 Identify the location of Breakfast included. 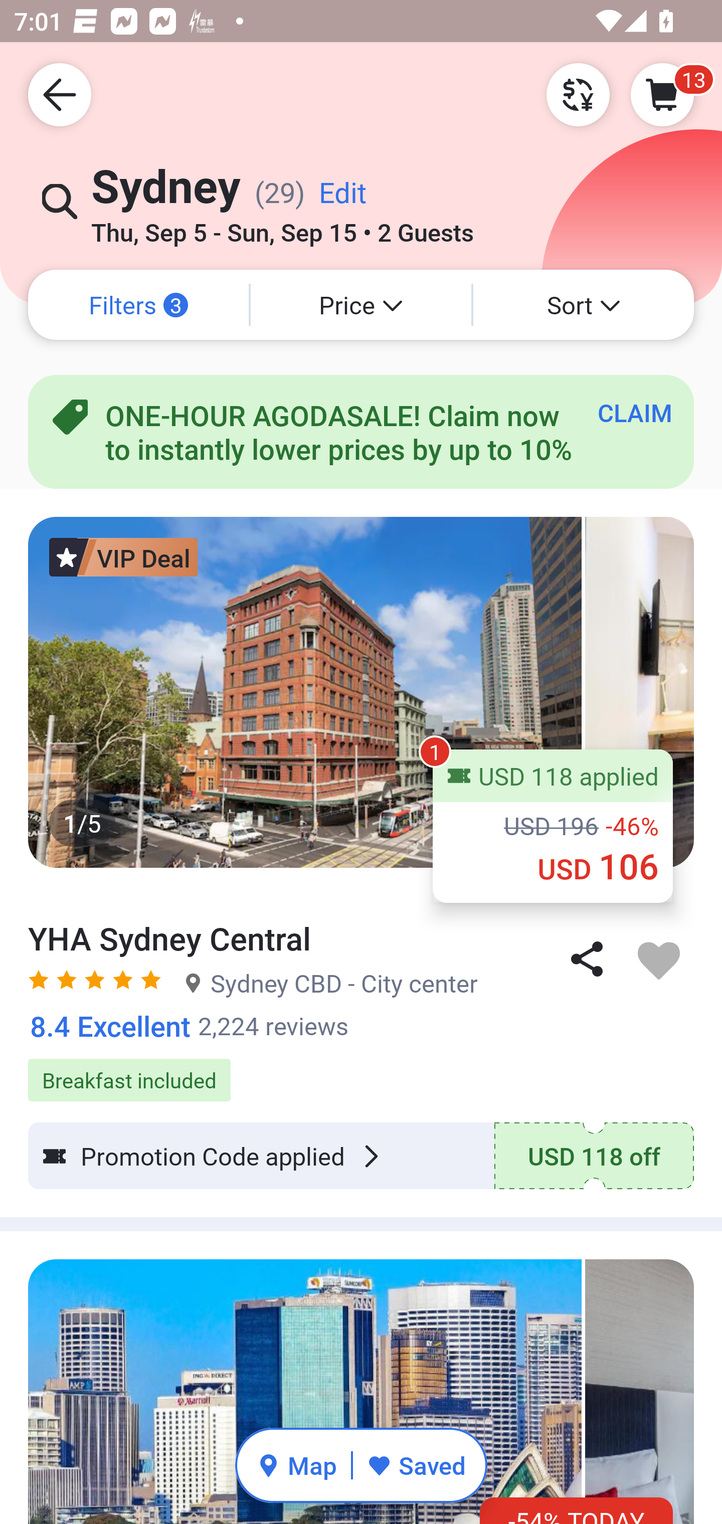
(361, 1070).